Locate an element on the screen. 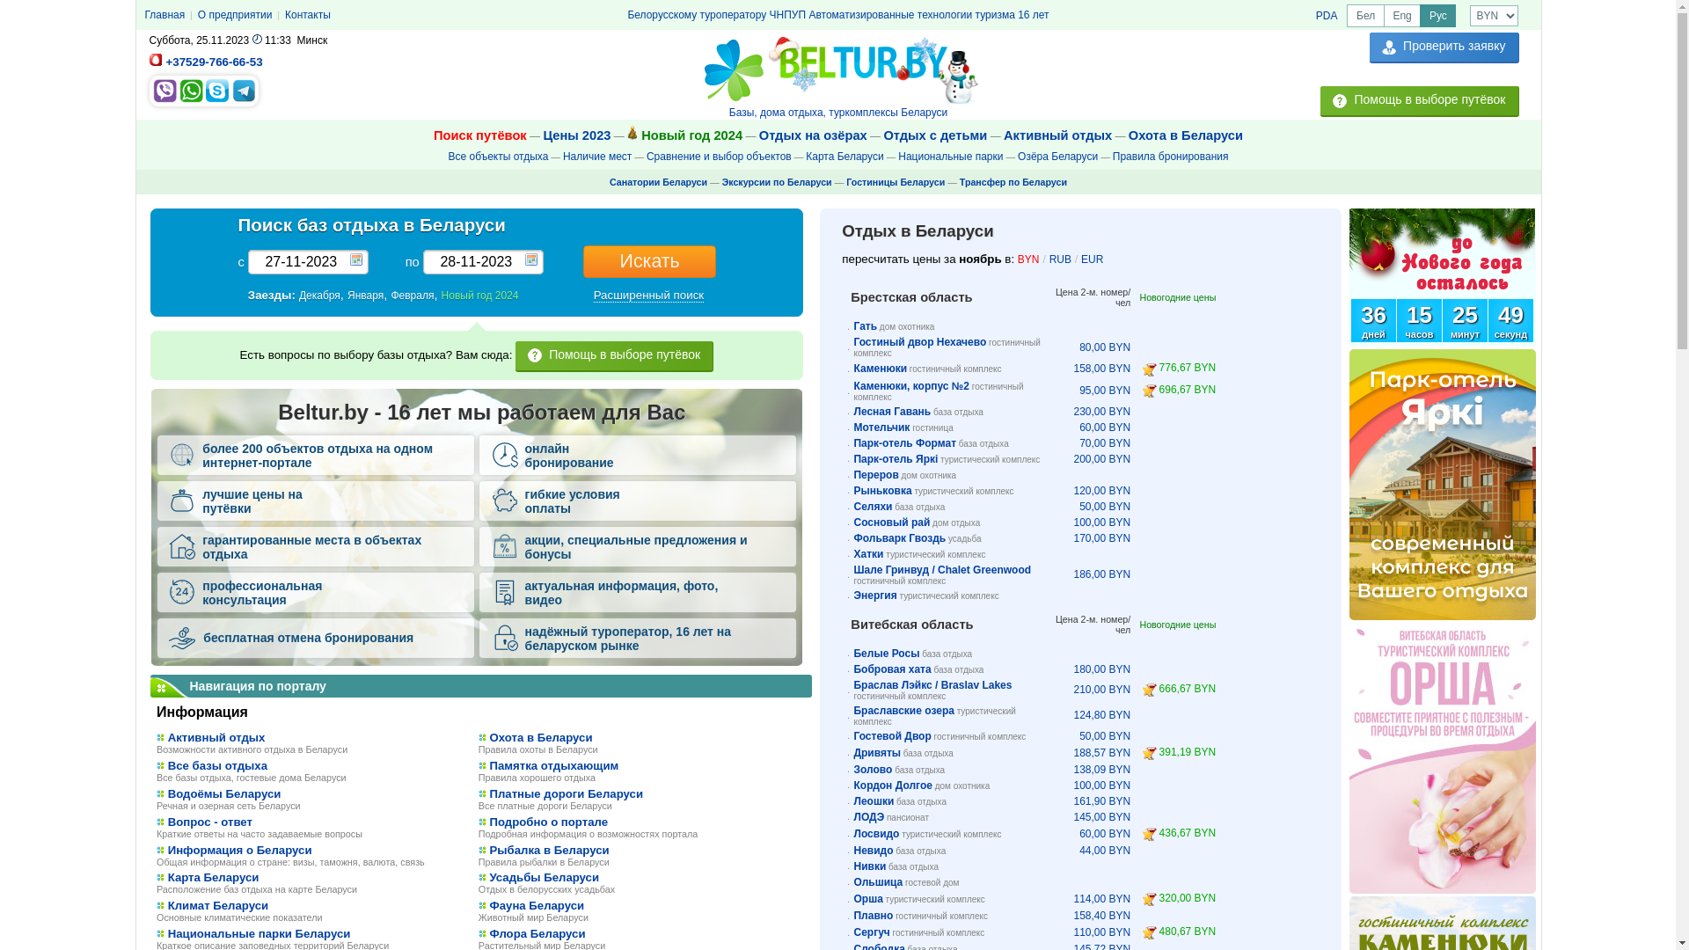  124,80 BYN is located at coordinates (1101, 715).